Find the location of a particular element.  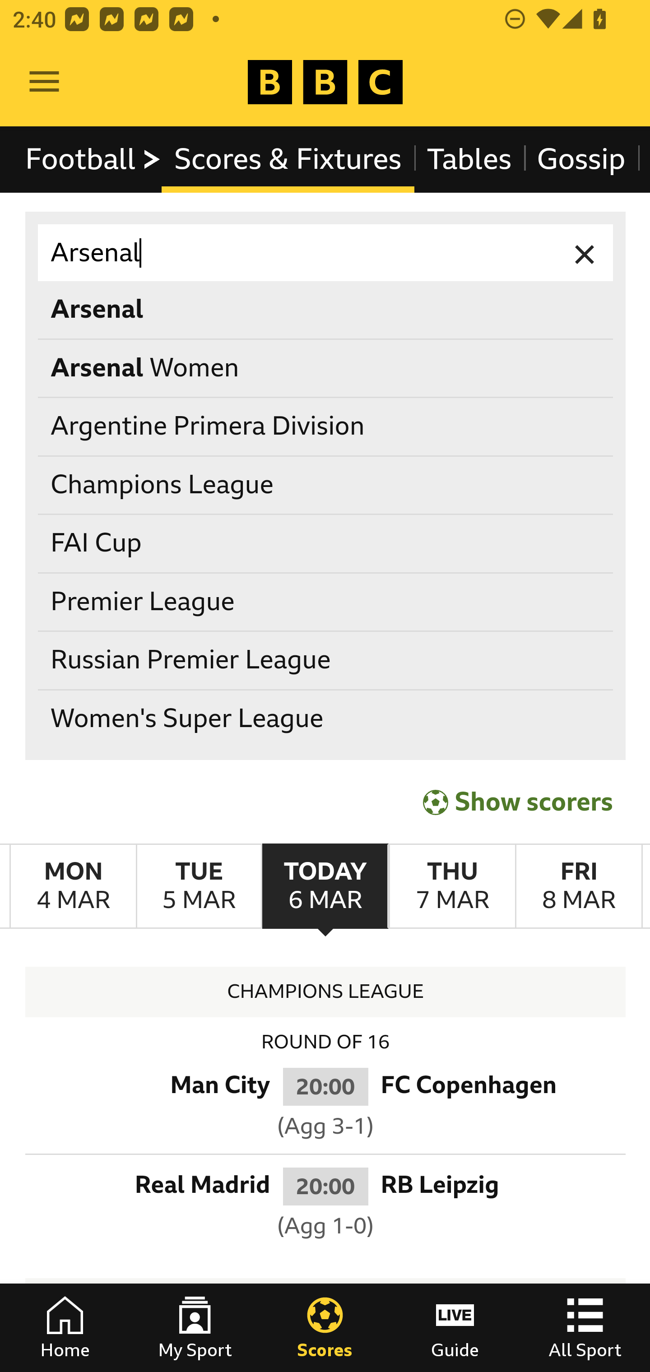

Football  is located at coordinates (94, 159).